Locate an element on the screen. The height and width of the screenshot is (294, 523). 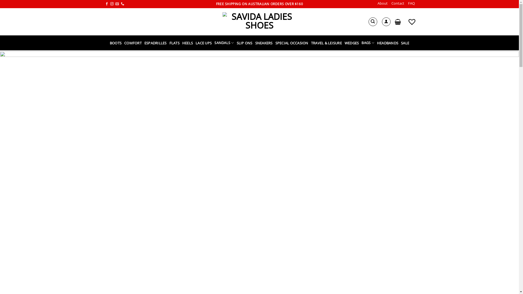
BAGS is located at coordinates (368, 43).